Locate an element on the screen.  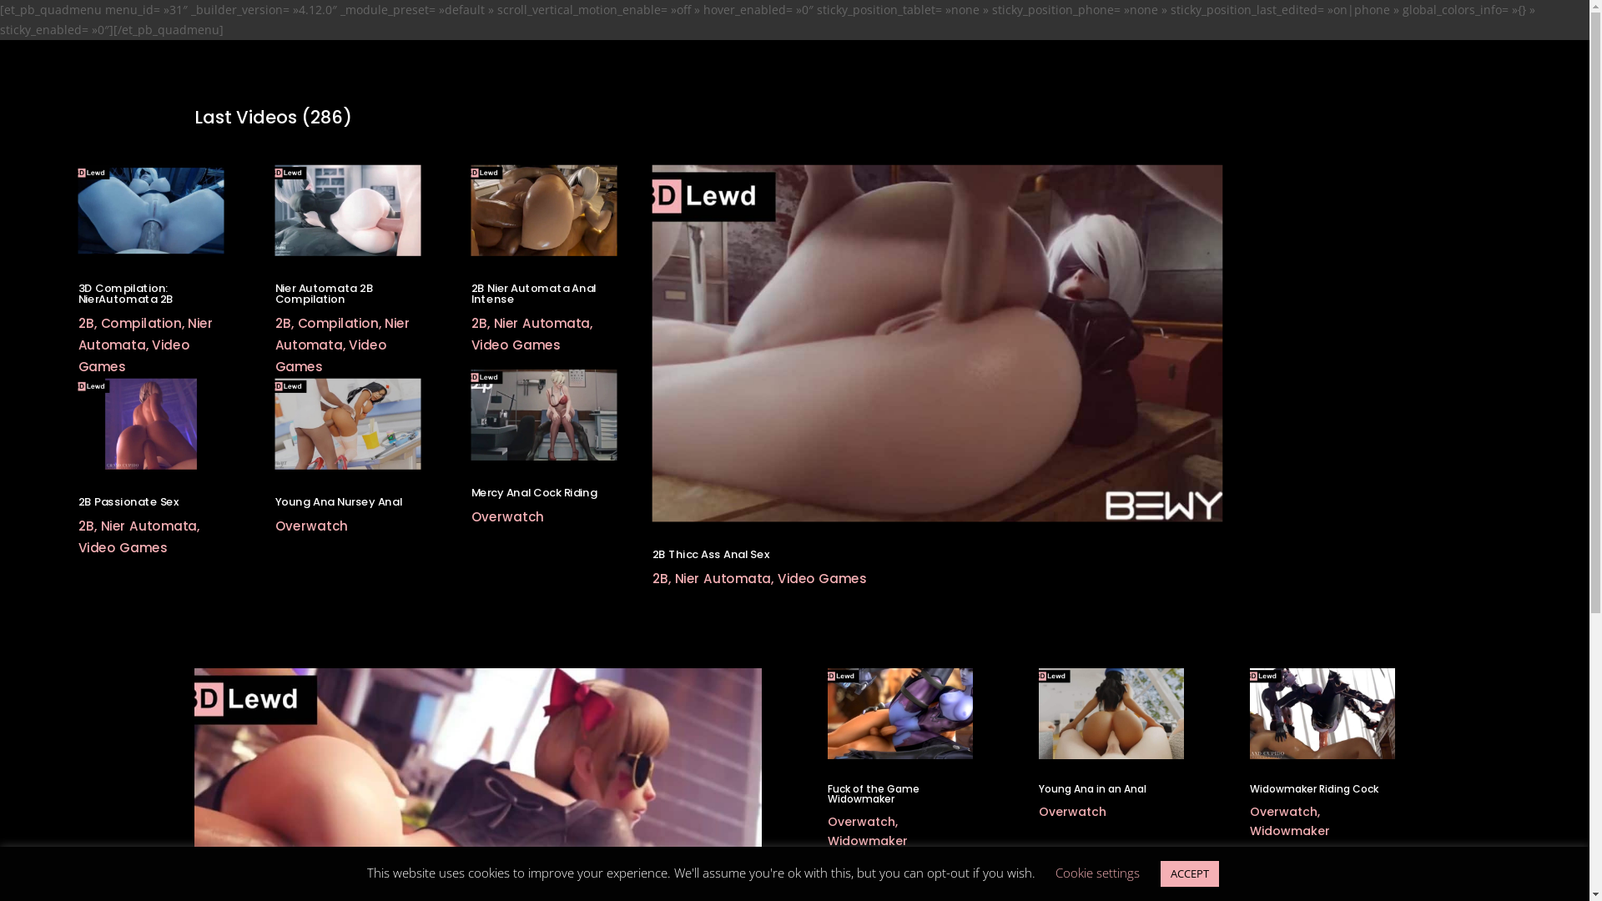
Mercy Anal Cock Riding is located at coordinates (530, 492).